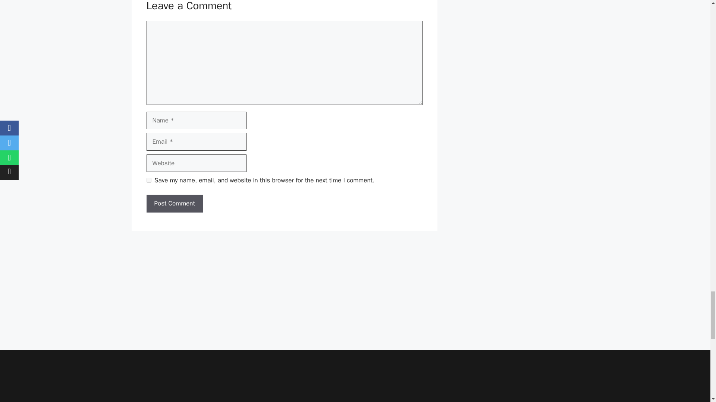 Image resolution: width=716 pixels, height=402 pixels. What do you see at coordinates (174, 203) in the screenshot?
I see `Post Comment` at bounding box center [174, 203].